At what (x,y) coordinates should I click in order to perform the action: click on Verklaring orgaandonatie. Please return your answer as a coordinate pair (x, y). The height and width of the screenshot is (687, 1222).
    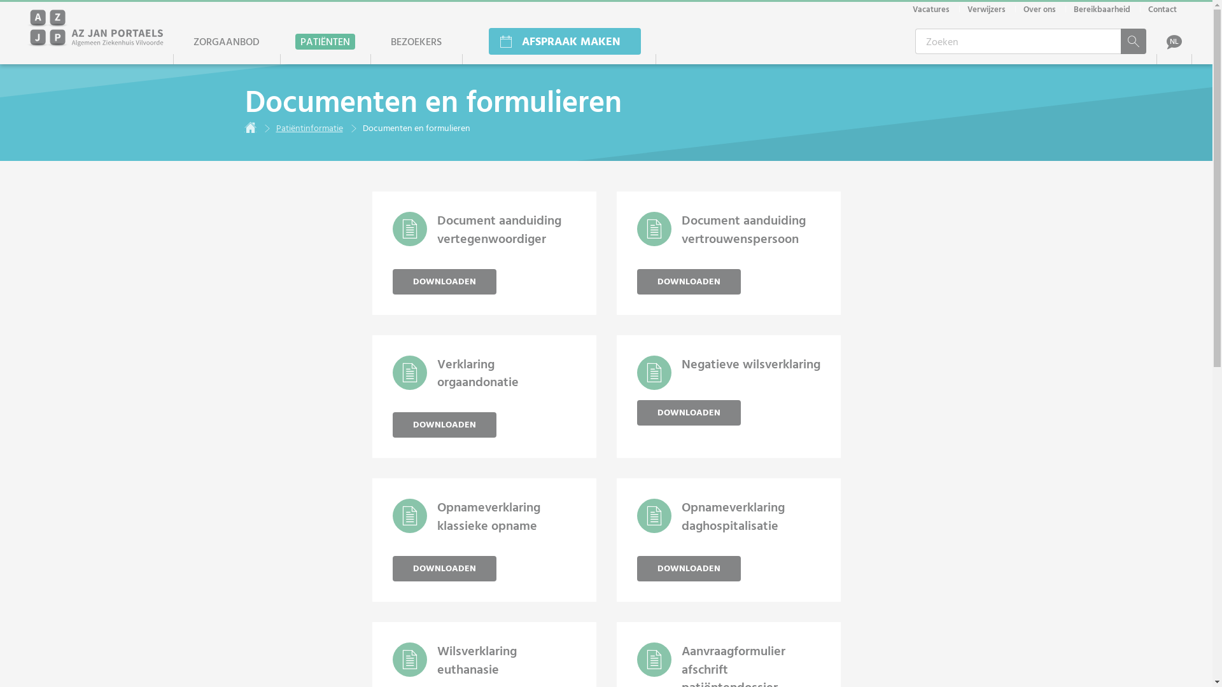
    Looking at the image, I should click on (477, 373).